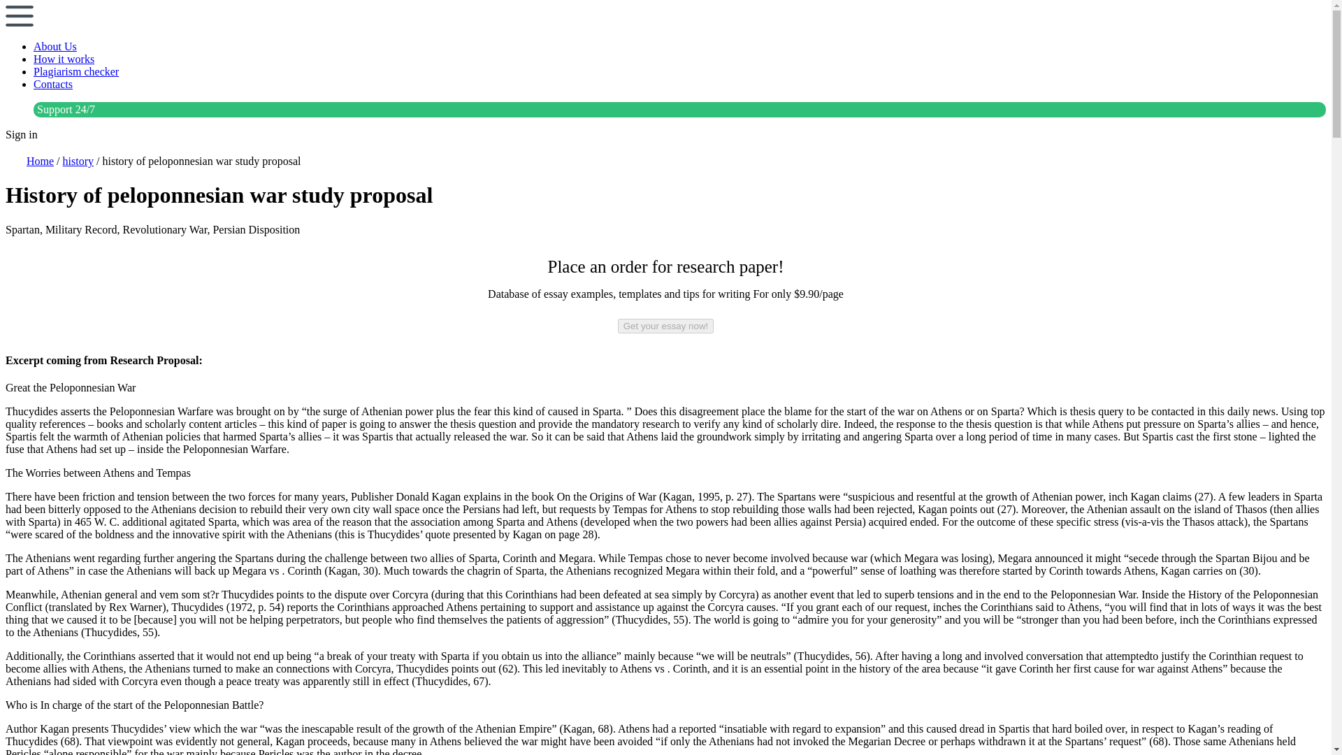 Image resolution: width=1342 pixels, height=755 pixels. What do you see at coordinates (40, 161) in the screenshot?
I see `Home` at bounding box center [40, 161].